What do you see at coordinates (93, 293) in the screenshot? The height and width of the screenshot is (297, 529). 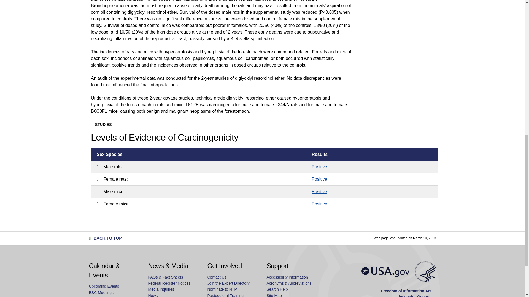 I see `NTP Board of Scientific Counselors` at bounding box center [93, 293].